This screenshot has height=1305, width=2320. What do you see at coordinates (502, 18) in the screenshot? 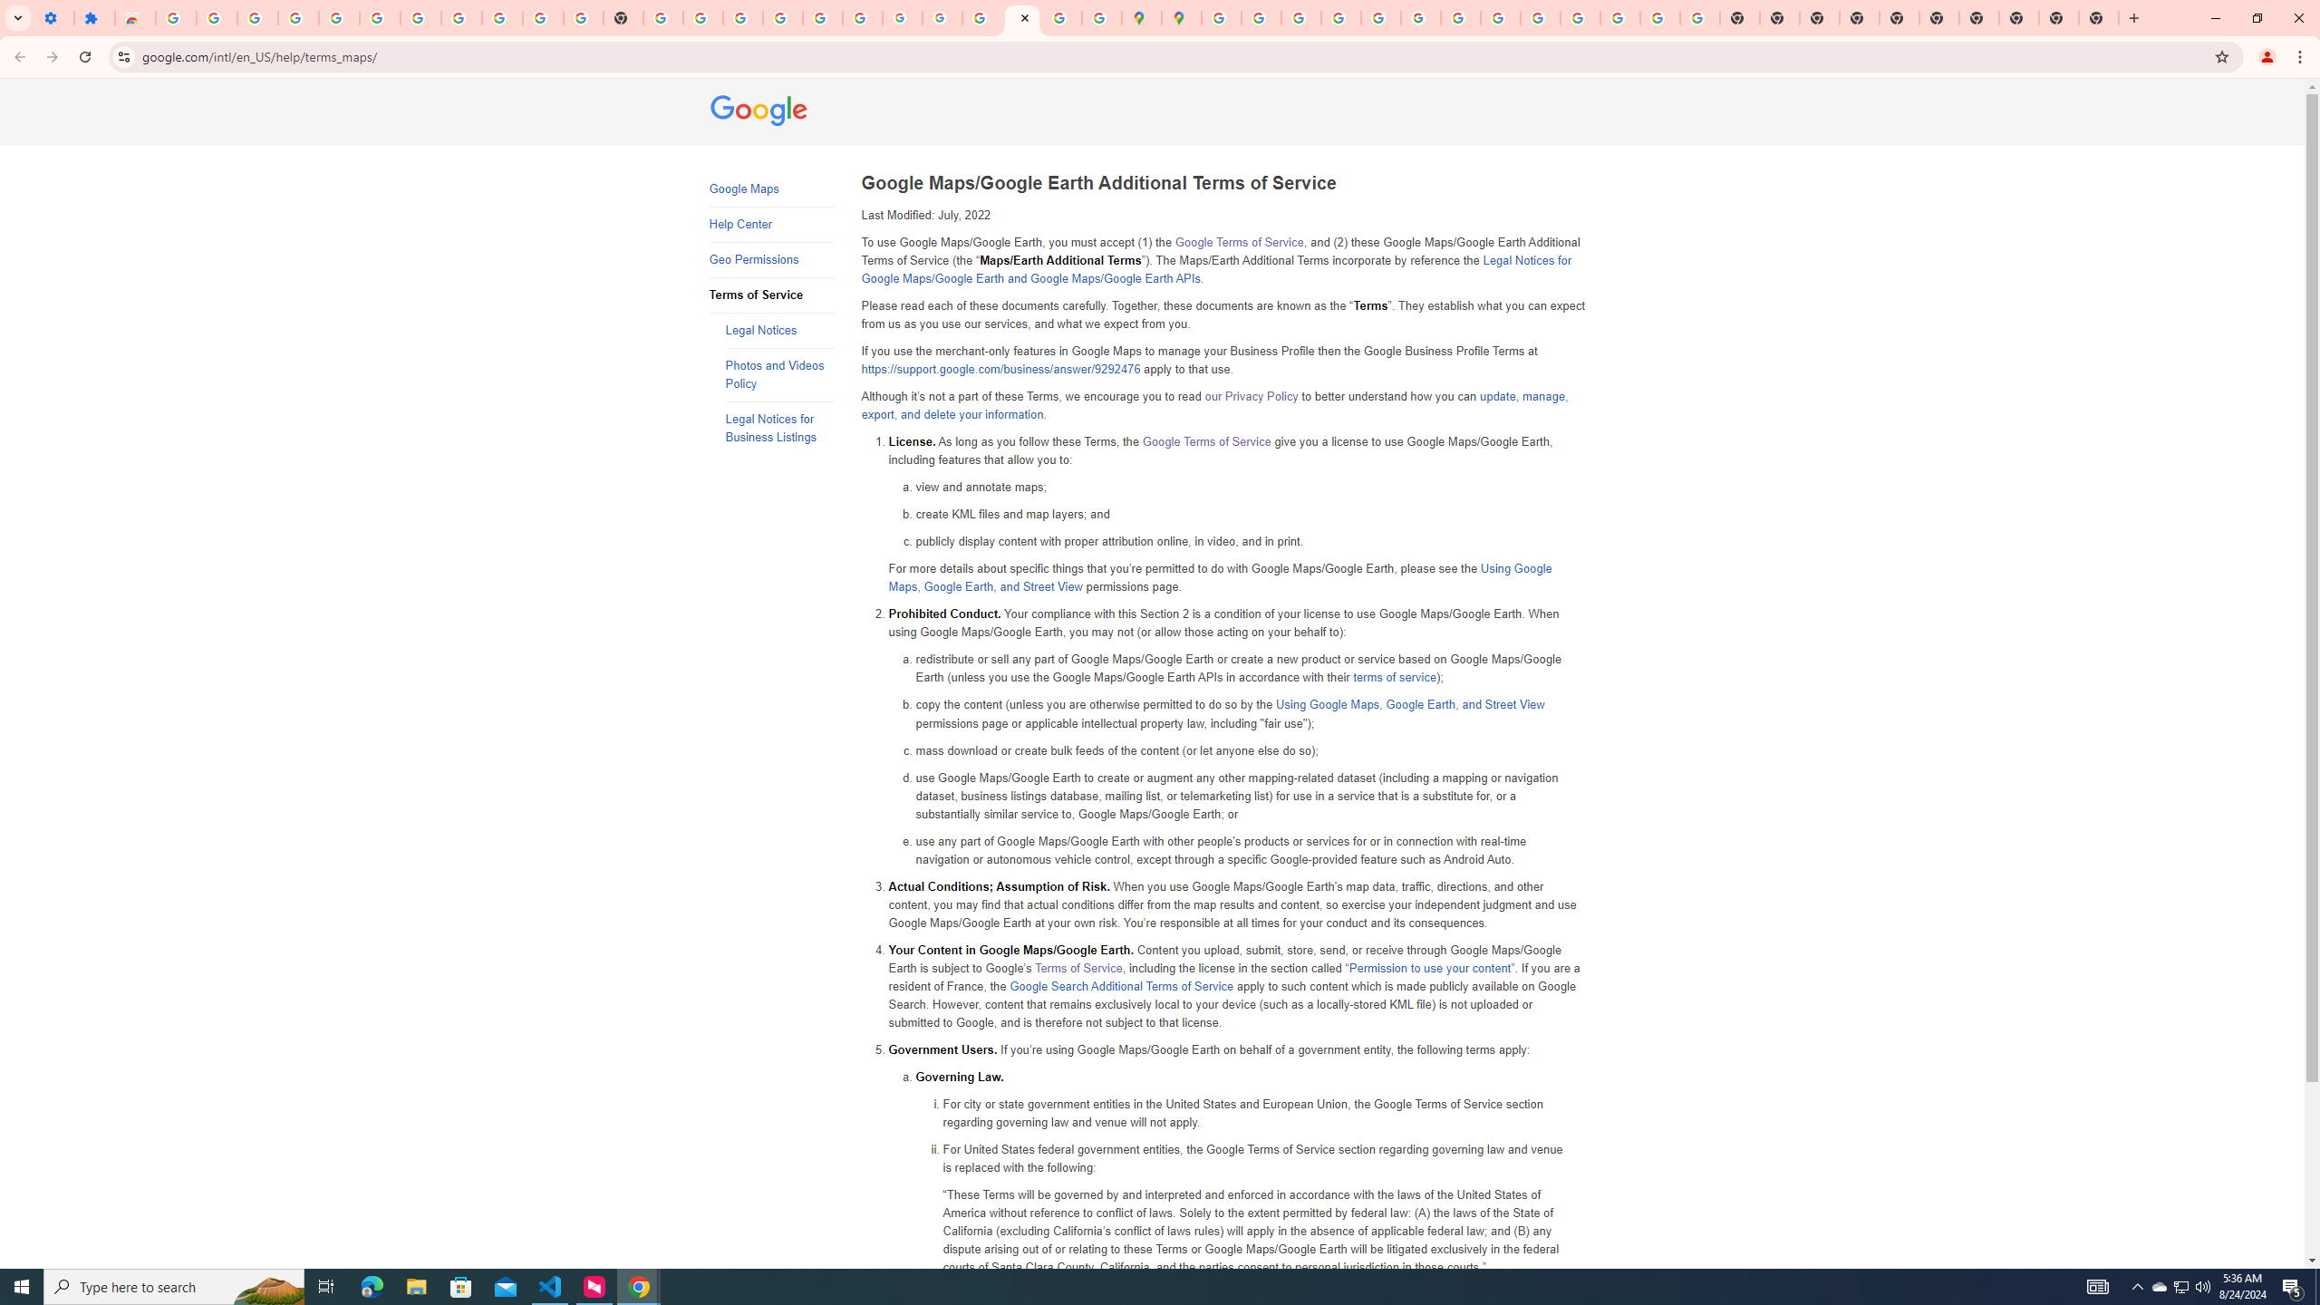
I see `Google Account` at bounding box center [502, 18].